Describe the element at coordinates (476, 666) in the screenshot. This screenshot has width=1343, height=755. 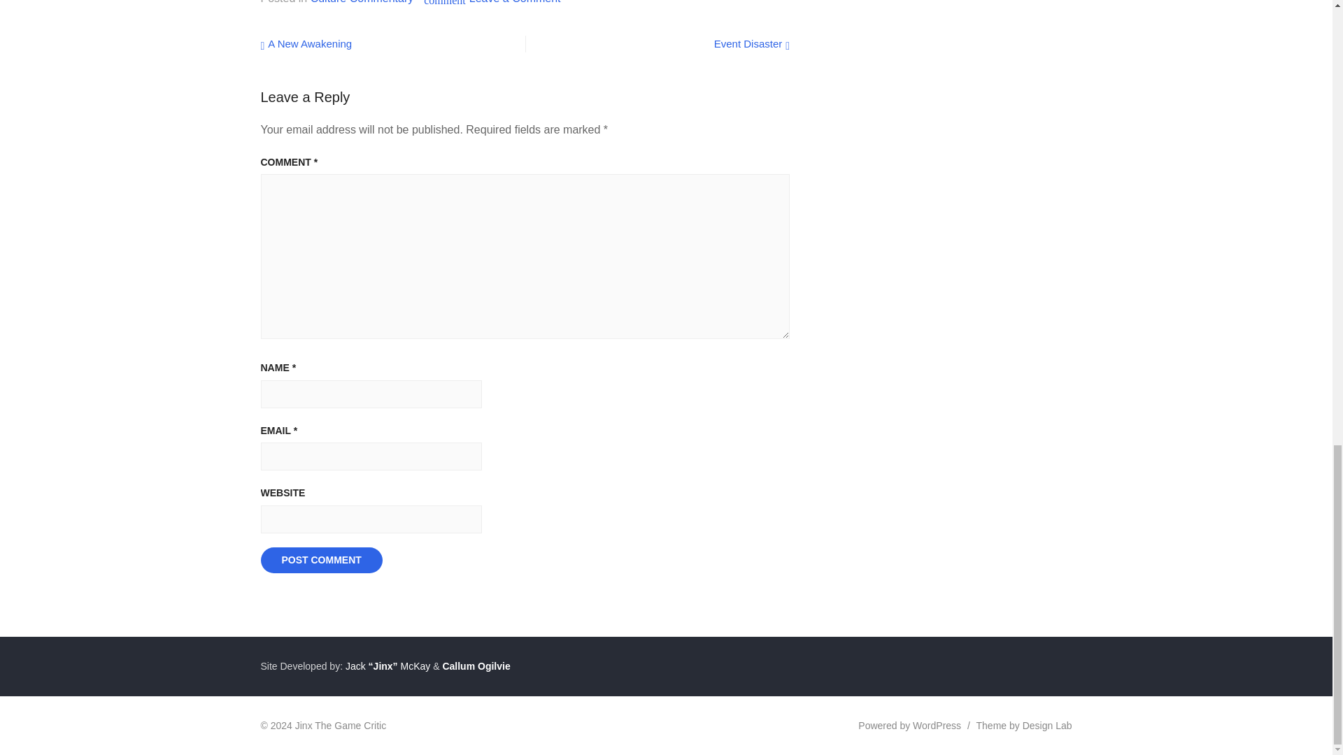
I see `Callum Ogilvie` at that location.